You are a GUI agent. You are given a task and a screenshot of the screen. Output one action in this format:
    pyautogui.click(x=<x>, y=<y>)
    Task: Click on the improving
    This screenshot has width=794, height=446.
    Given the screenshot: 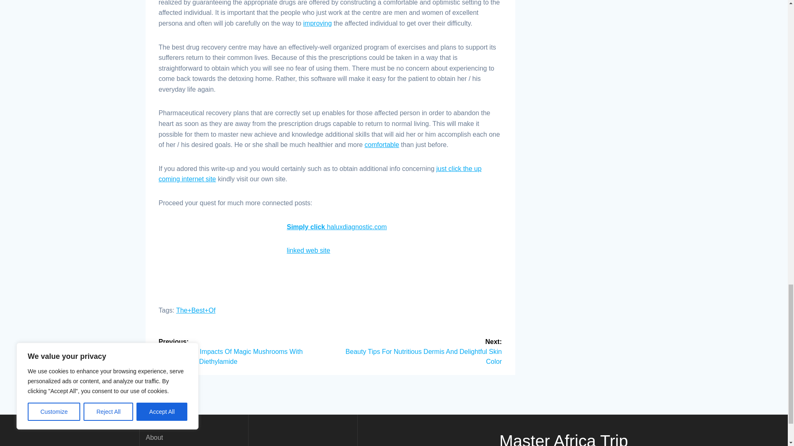 What is the action you would take?
    pyautogui.click(x=318, y=23)
    